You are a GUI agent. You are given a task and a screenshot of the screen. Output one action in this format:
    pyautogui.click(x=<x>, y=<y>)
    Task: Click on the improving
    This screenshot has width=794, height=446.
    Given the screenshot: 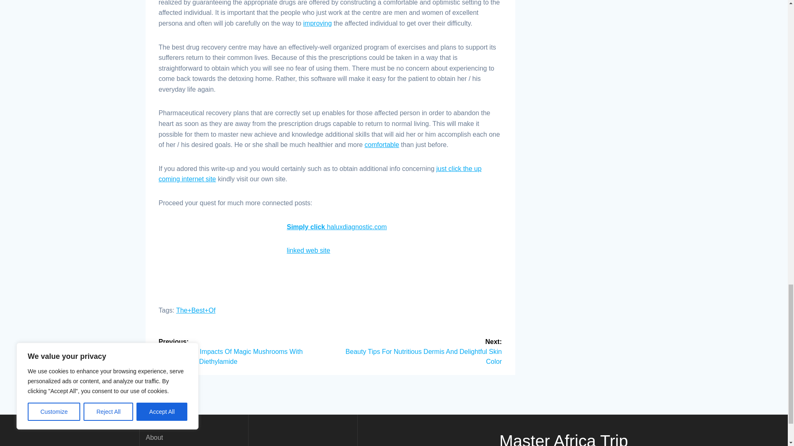 What is the action you would take?
    pyautogui.click(x=318, y=23)
    